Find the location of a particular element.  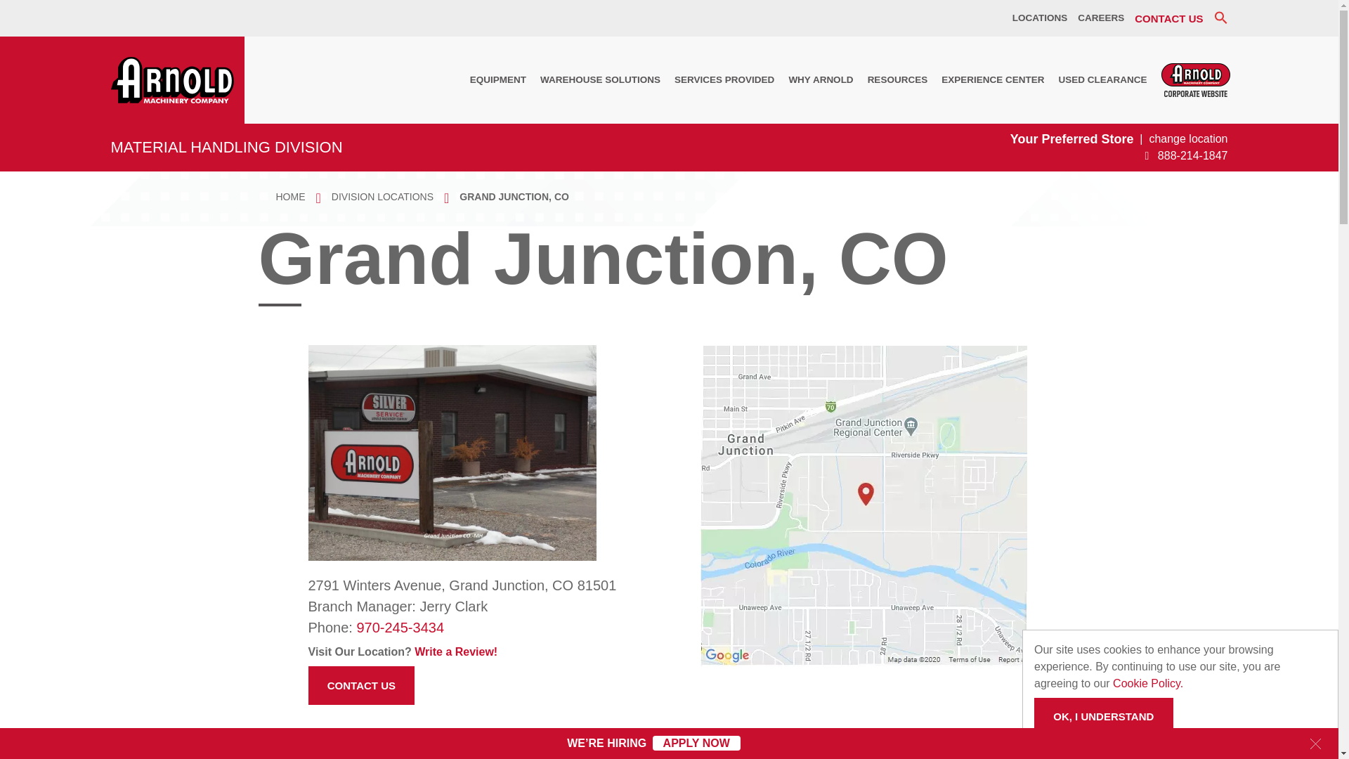

Arnold Machinery Grand Junction CO map is located at coordinates (863, 506).